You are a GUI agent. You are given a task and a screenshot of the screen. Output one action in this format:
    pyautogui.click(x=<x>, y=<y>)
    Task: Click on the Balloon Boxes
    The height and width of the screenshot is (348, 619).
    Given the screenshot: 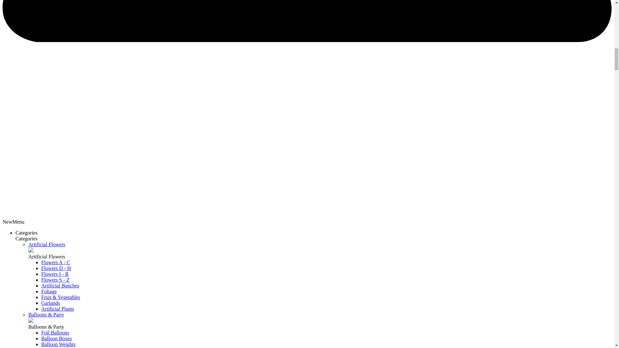 What is the action you would take?
    pyautogui.click(x=56, y=338)
    